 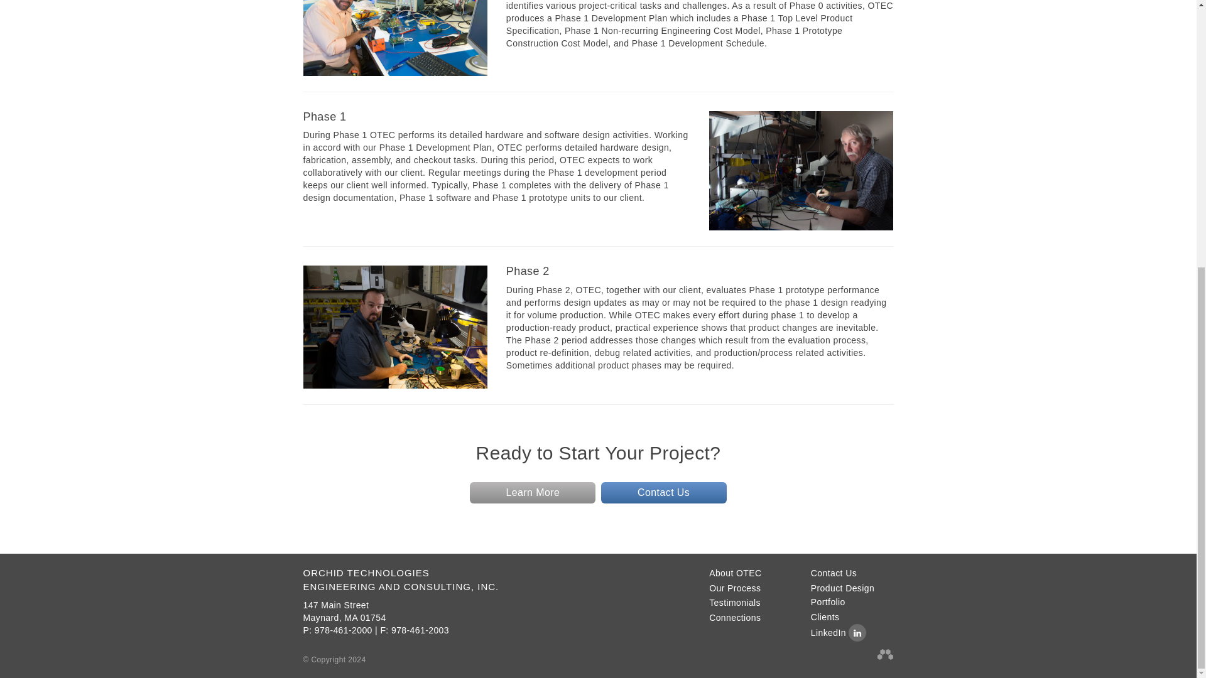 I want to click on Learn More, so click(x=533, y=493).